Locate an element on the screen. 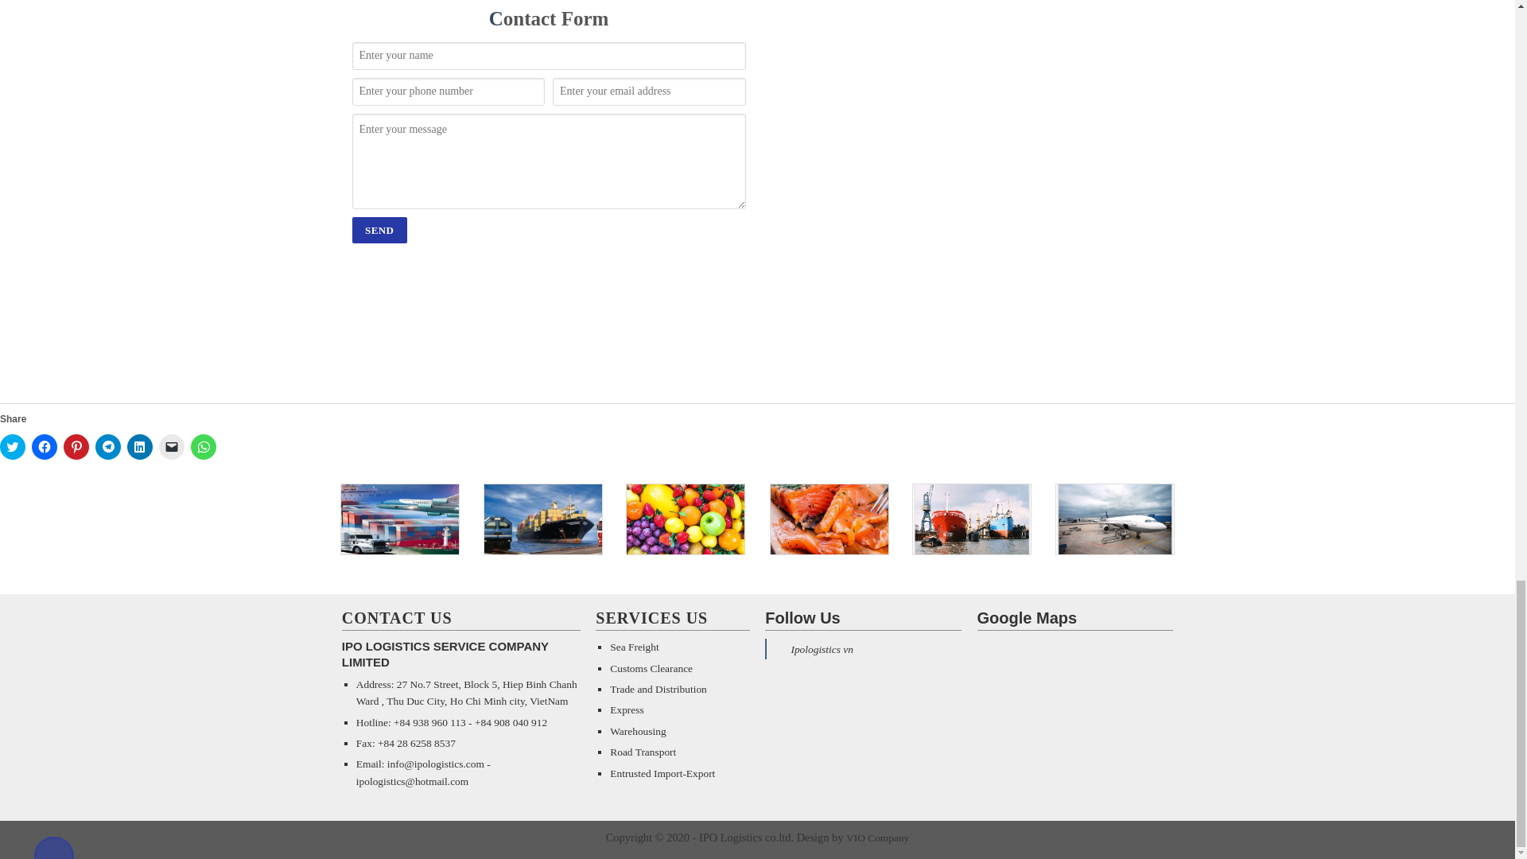 This screenshot has width=1527, height=859. Click to share on Facebook is located at coordinates (45, 447).